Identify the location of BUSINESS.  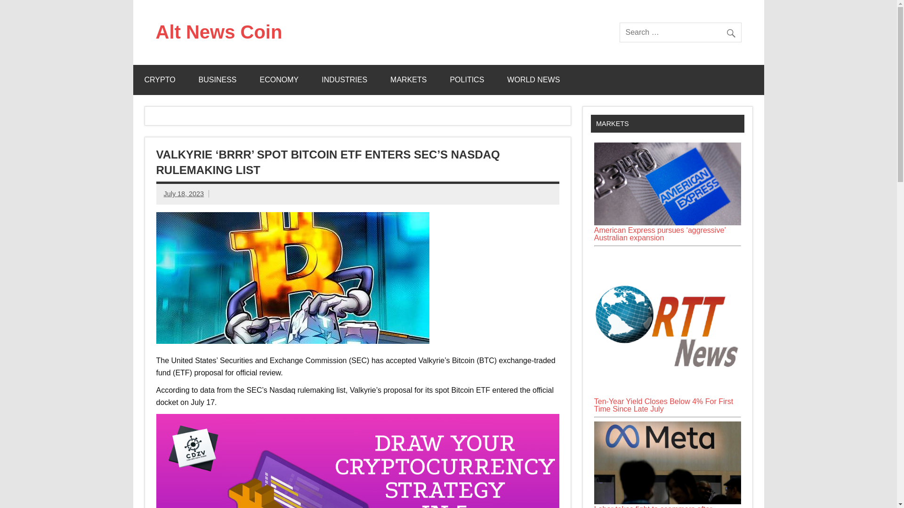
(218, 80).